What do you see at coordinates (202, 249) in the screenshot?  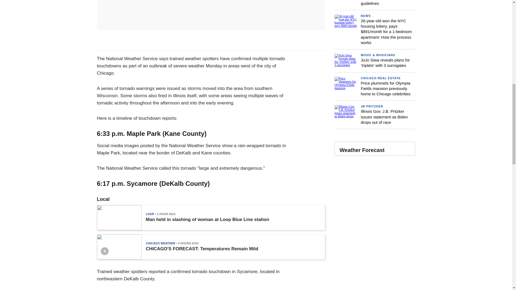 I see `CHICAGO'S FORECAST: Temperatures Remain Mild` at bounding box center [202, 249].